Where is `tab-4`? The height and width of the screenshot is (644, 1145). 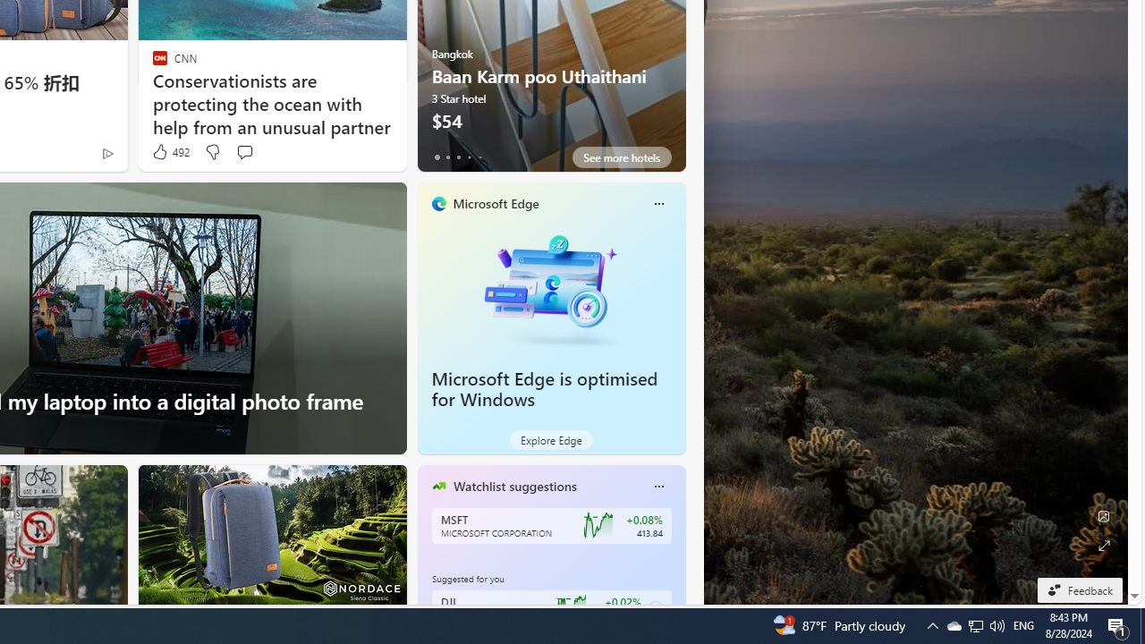 tab-4 is located at coordinates (479, 157).